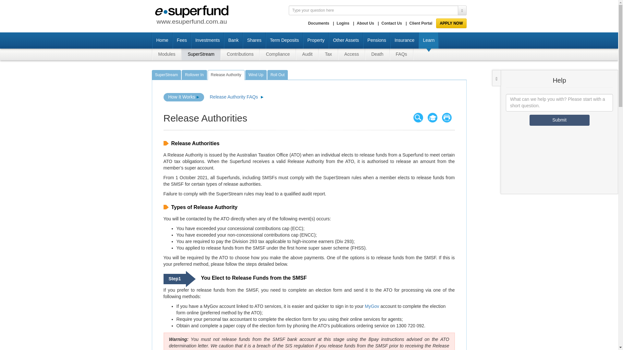 Image resolution: width=623 pixels, height=350 pixels. Describe the element at coordinates (181, 41) in the screenshot. I see `Fees` at that location.